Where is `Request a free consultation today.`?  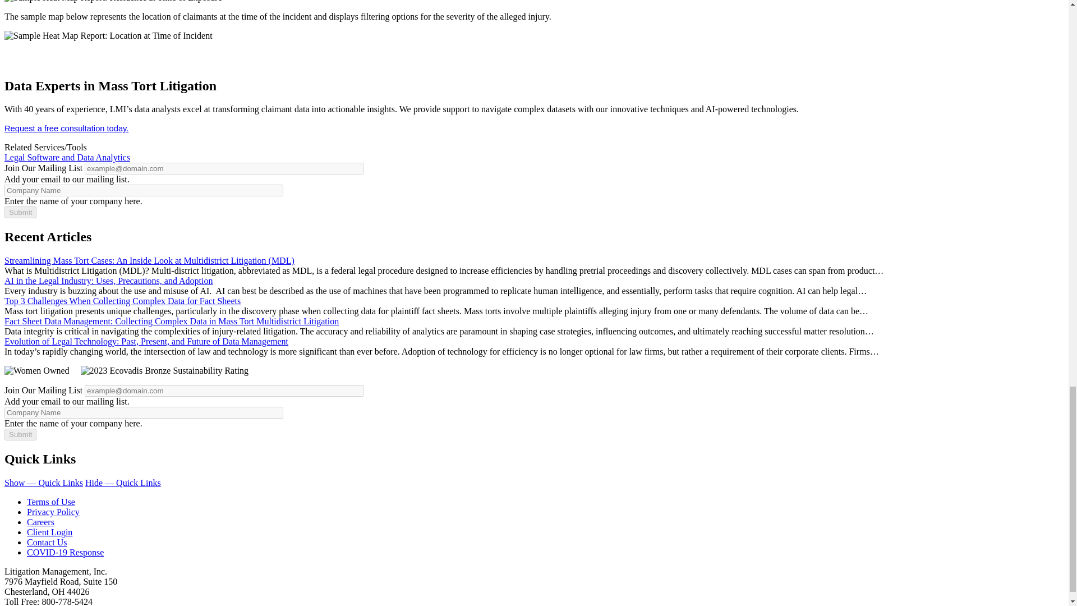 Request a free consultation today. is located at coordinates (66, 128).